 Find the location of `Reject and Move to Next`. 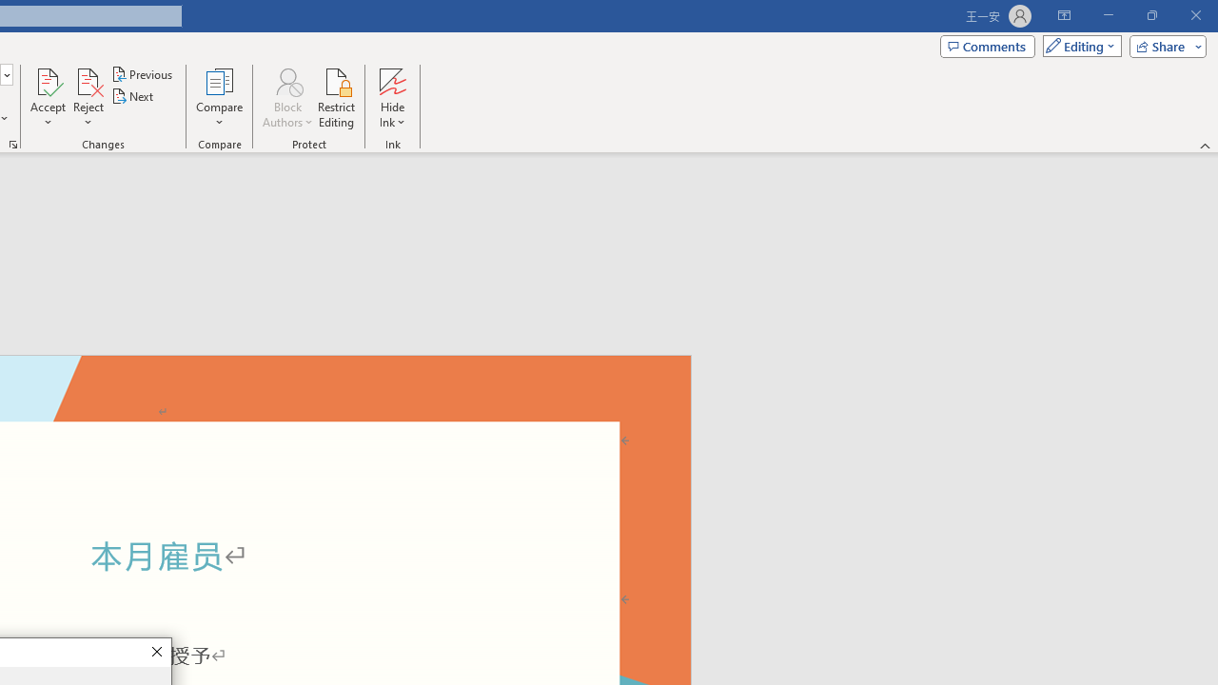

Reject and Move to Next is located at coordinates (88, 80).